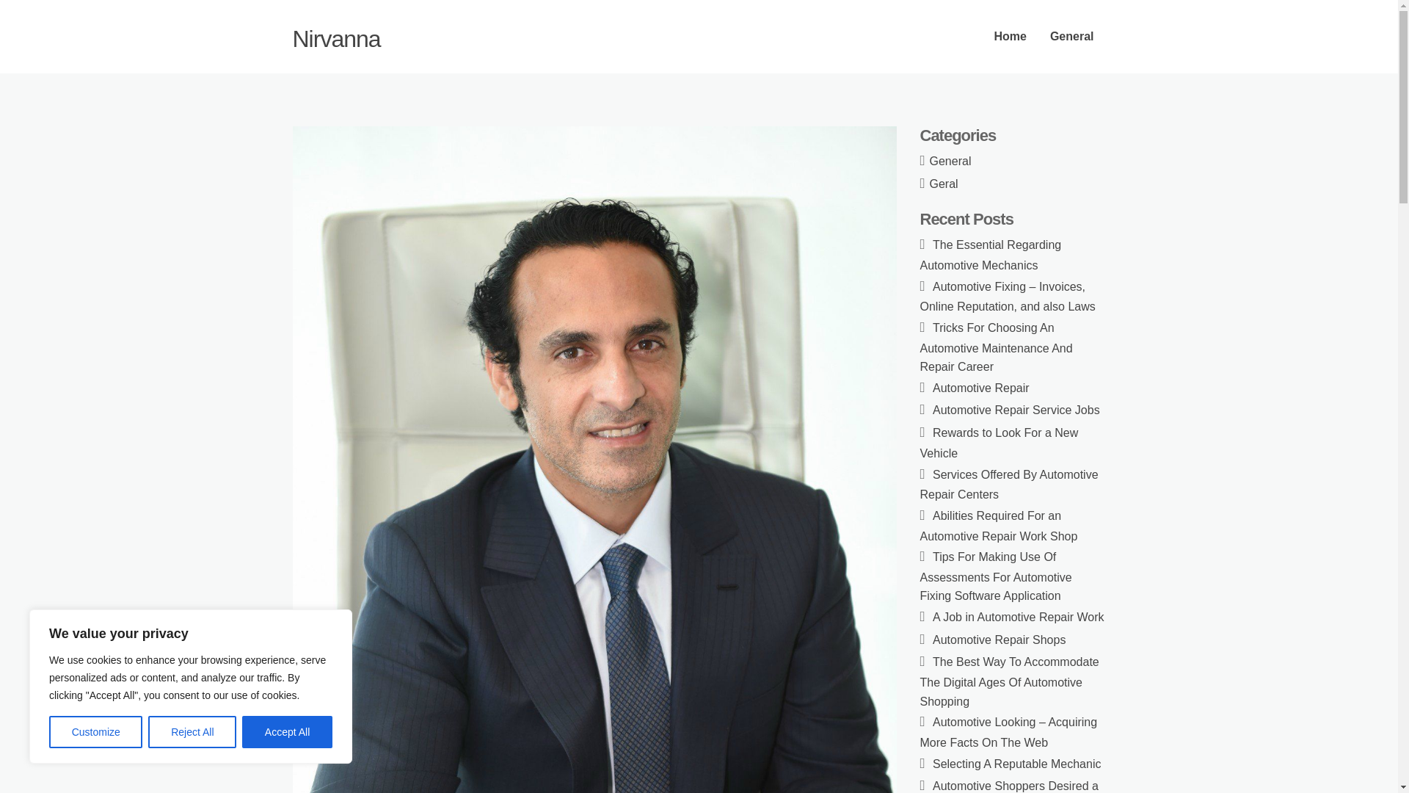  I want to click on General, so click(951, 160).